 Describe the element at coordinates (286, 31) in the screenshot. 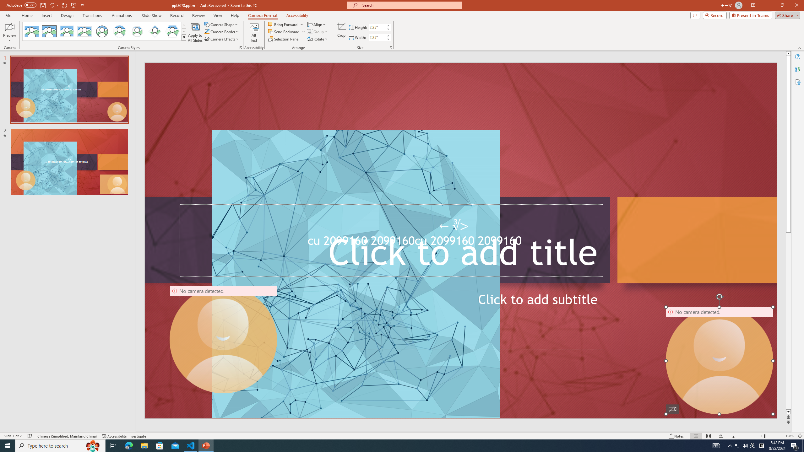

I see `Send Backward` at that location.